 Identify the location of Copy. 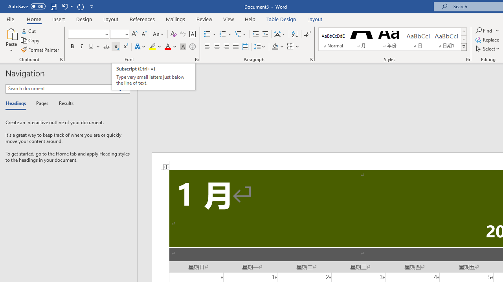
(31, 41).